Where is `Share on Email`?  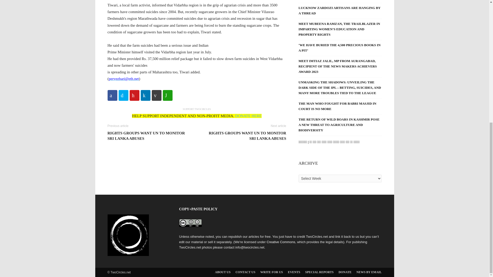 Share on Email is located at coordinates (156, 95).